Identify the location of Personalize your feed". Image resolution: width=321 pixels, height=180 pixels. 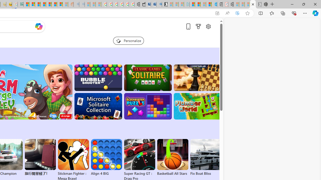
(128, 40).